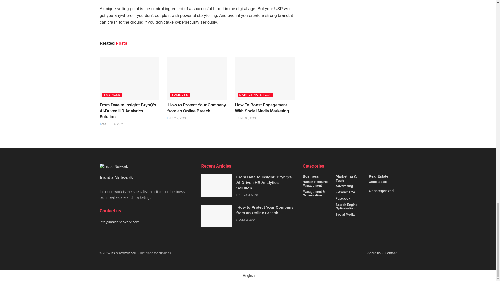 This screenshot has height=281, width=500. I want to click on Inside Network, so click(123, 253).